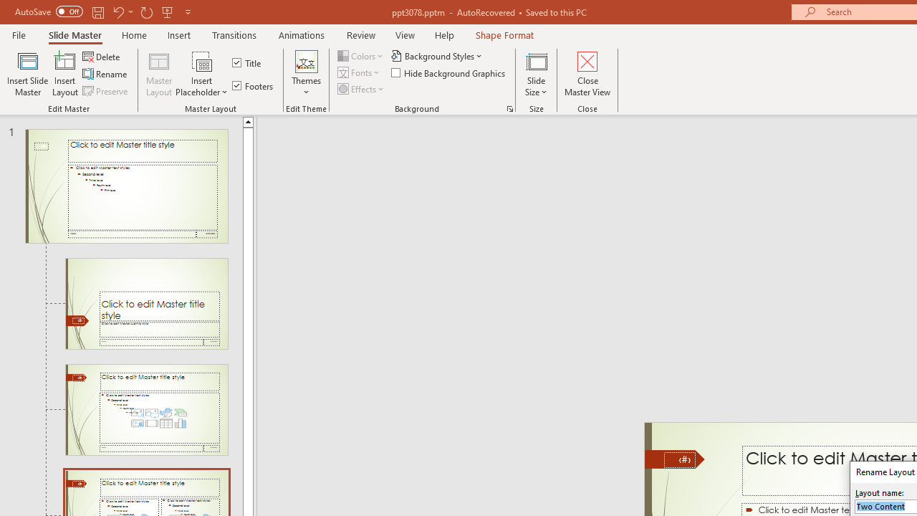 This screenshot has height=516, width=917. Describe the element at coordinates (679, 460) in the screenshot. I see `Slide Number` at that location.